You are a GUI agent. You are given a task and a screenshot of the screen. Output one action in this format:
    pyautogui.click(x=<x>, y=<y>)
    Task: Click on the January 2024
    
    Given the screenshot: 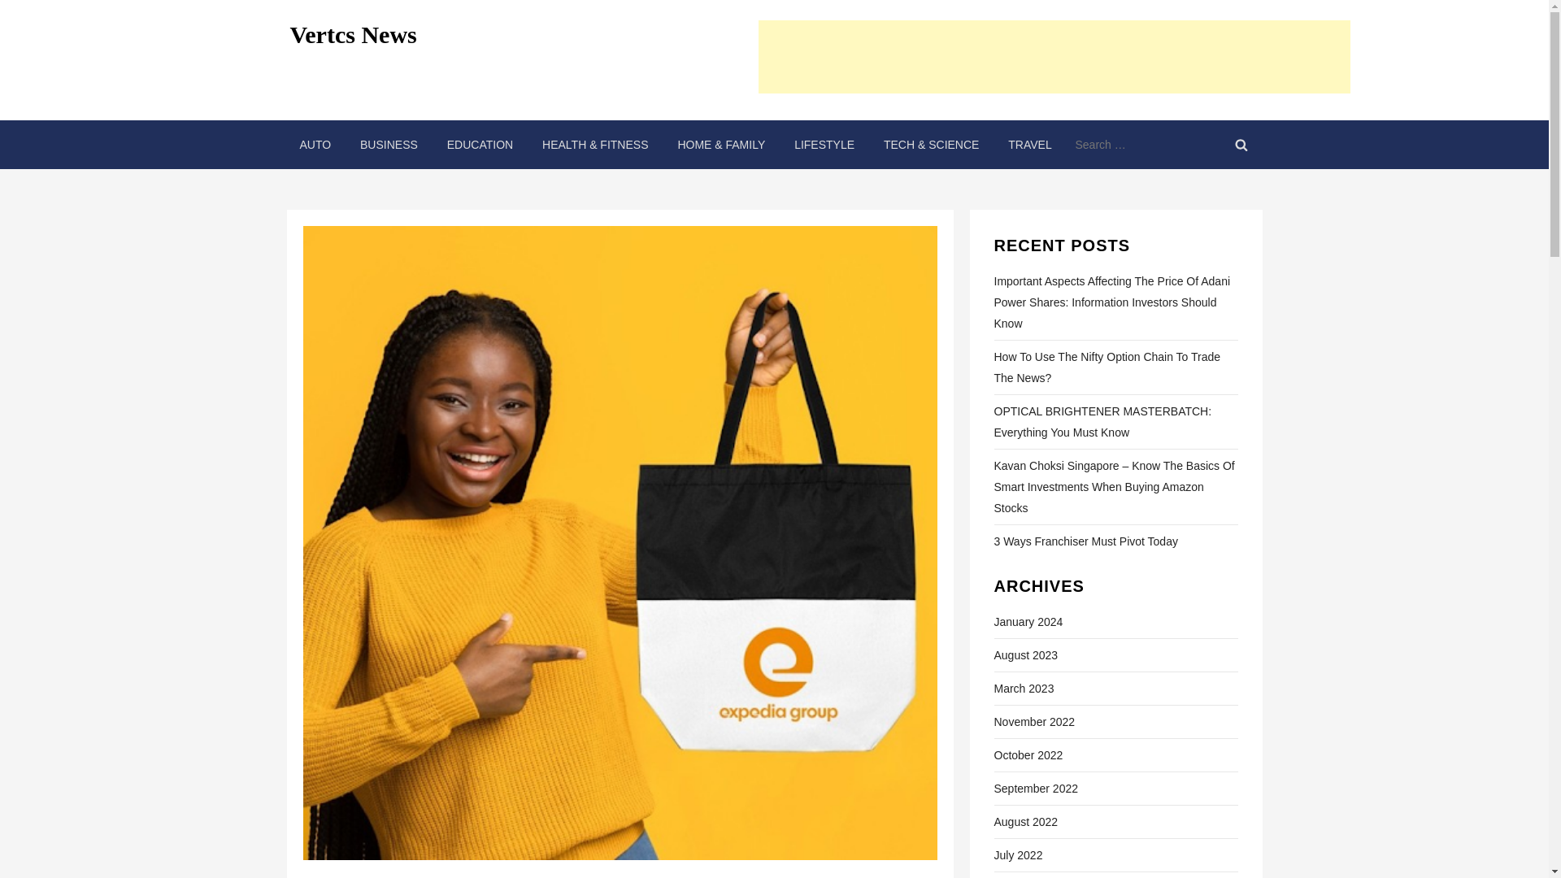 What is the action you would take?
    pyautogui.click(x=1028, y=621)
    